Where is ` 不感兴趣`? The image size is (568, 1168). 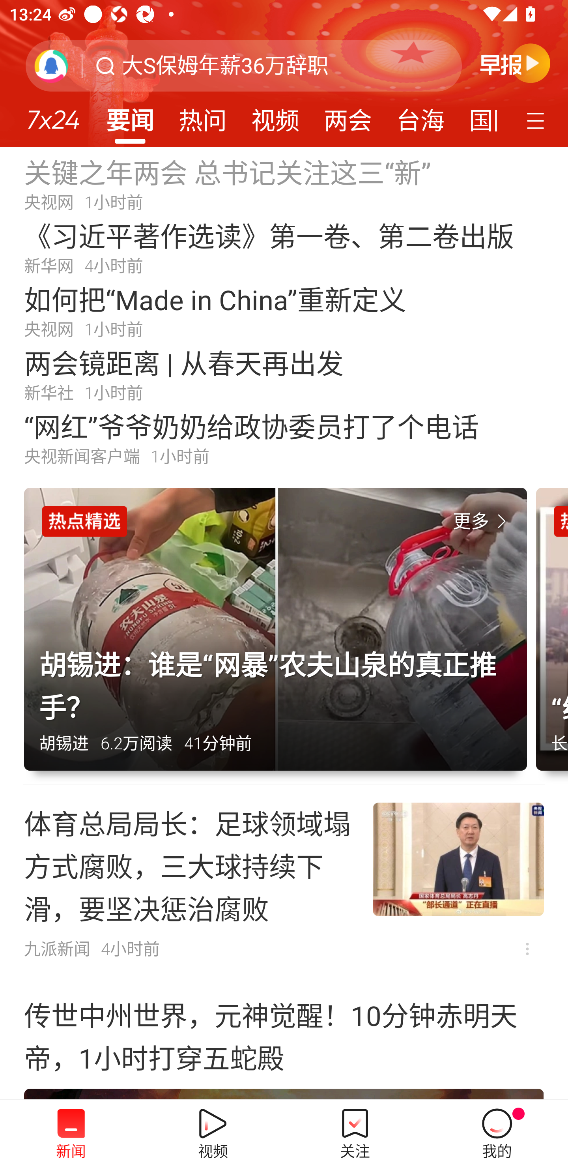
 不感兴趣 is located at coordinates (527, 949).